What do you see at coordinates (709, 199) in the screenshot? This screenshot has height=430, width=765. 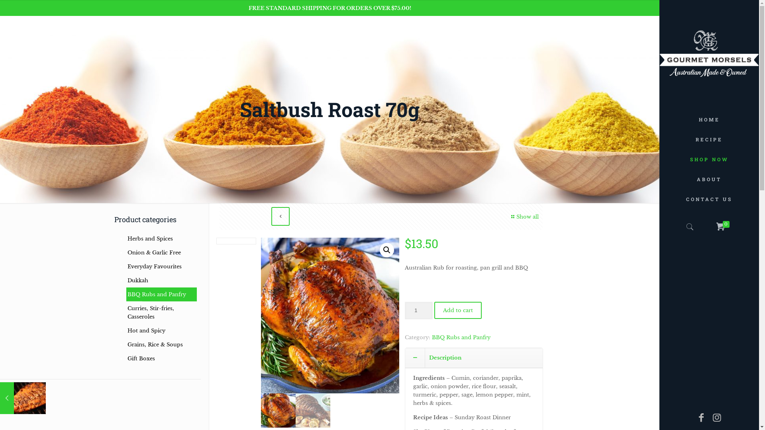 I see `CONTACT US` at bounding box center [709, 199].